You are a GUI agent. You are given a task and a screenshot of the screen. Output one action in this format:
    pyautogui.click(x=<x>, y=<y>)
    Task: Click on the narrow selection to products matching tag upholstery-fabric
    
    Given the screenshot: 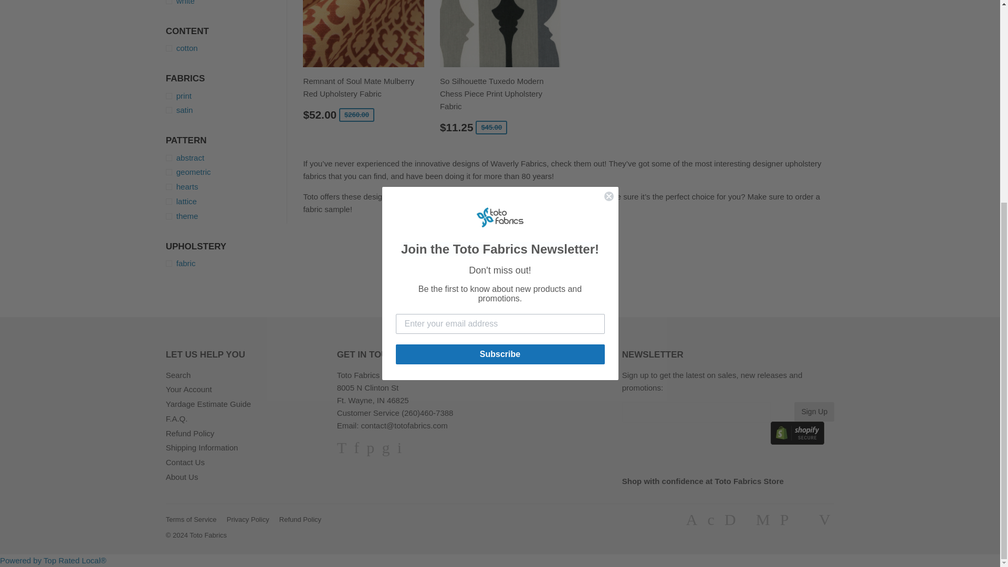 What is the action you would take?
    pyautogui.click(x=227, y=264)
    